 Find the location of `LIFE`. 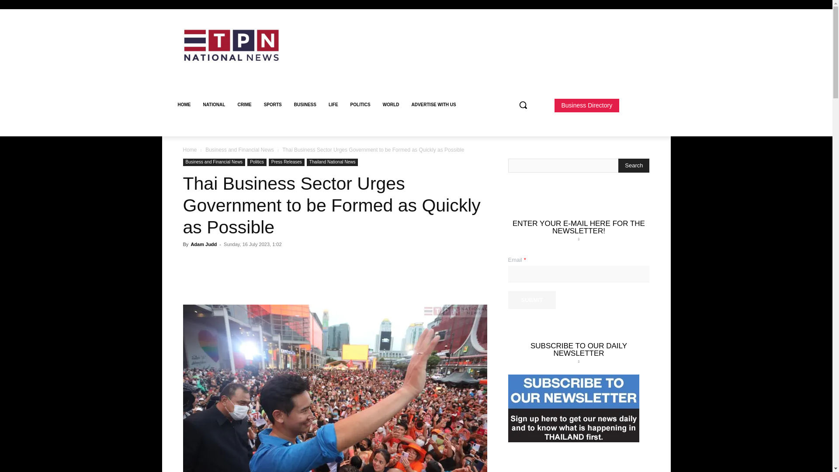

LIFE is located at coordinates (333, 105).